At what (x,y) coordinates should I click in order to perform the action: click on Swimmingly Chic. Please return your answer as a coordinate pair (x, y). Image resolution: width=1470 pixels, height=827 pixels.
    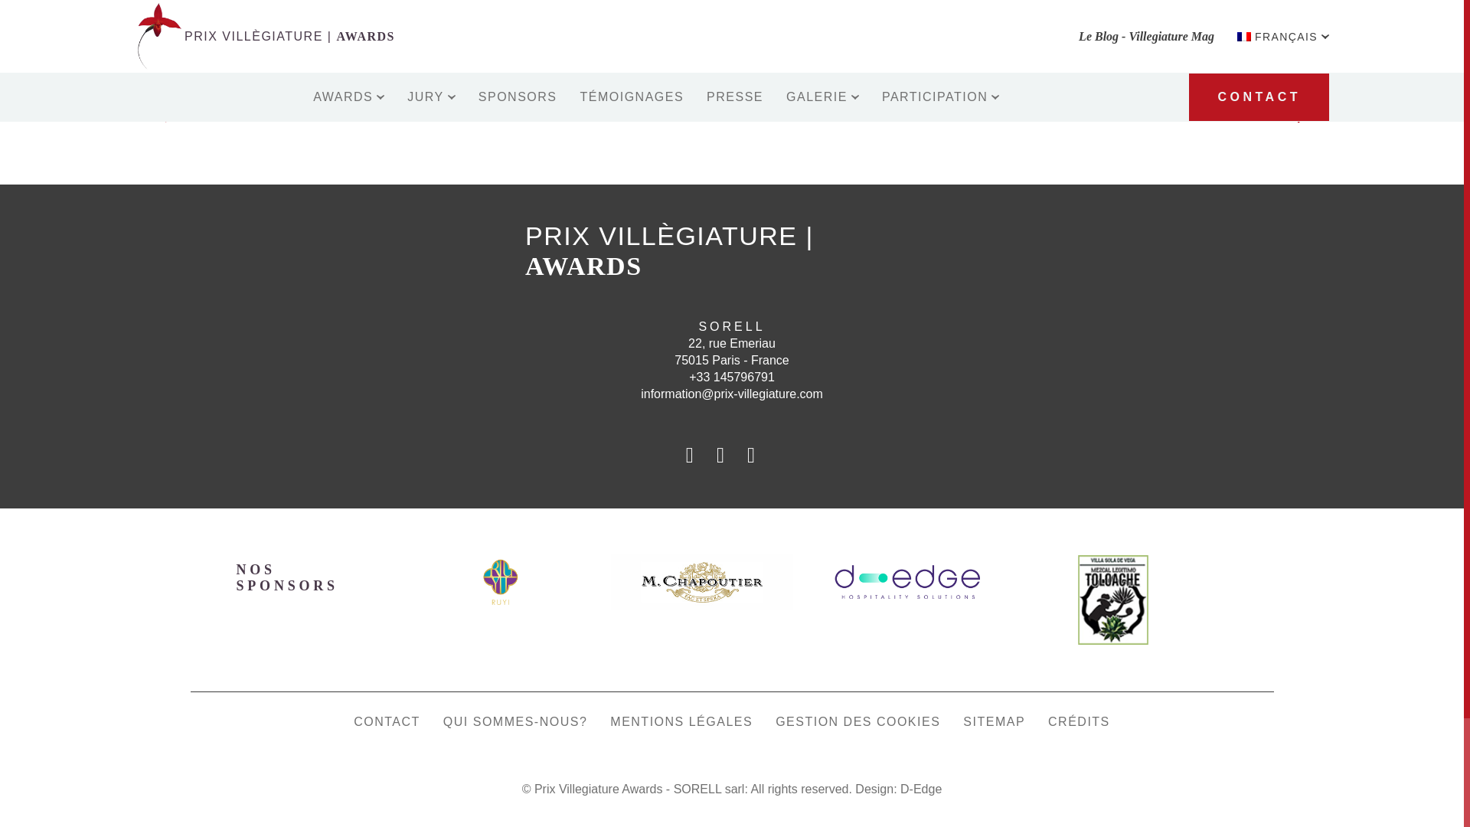
    Looking at the image, I should click on (205, 107).